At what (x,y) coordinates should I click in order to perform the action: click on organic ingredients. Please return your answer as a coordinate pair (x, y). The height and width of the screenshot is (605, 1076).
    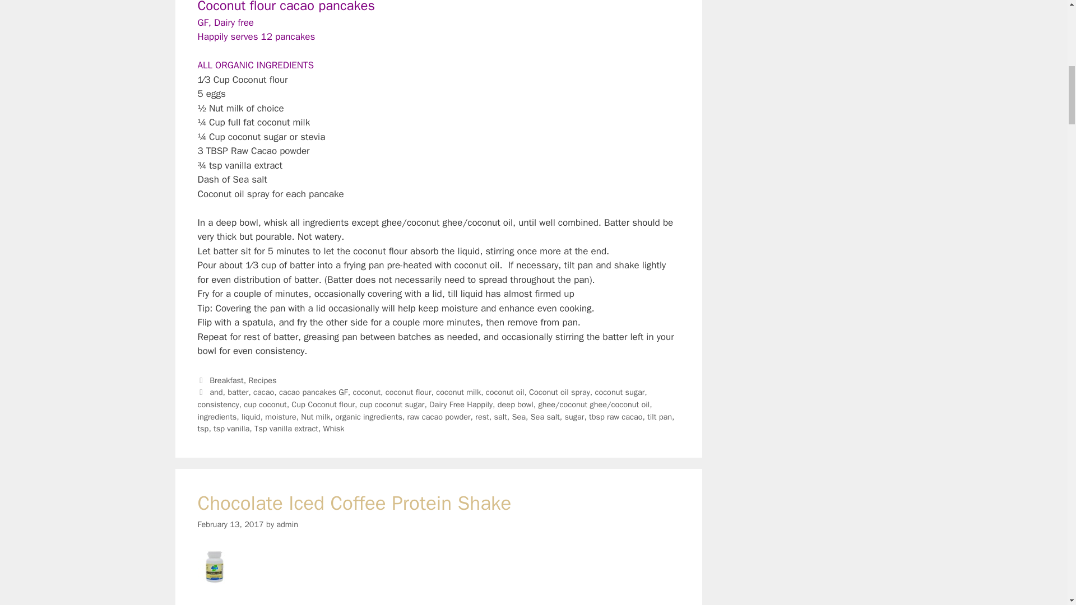
    Looking at the image, I should click on (369, 417).